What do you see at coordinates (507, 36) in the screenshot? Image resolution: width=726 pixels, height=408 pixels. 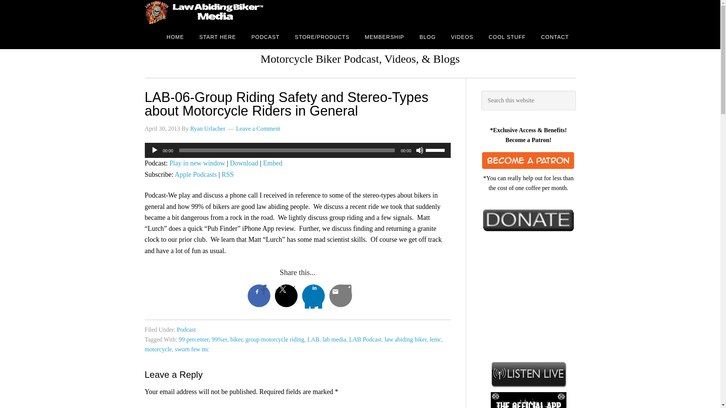 I see `COOL STUFF` at bounding box center [507, 36].